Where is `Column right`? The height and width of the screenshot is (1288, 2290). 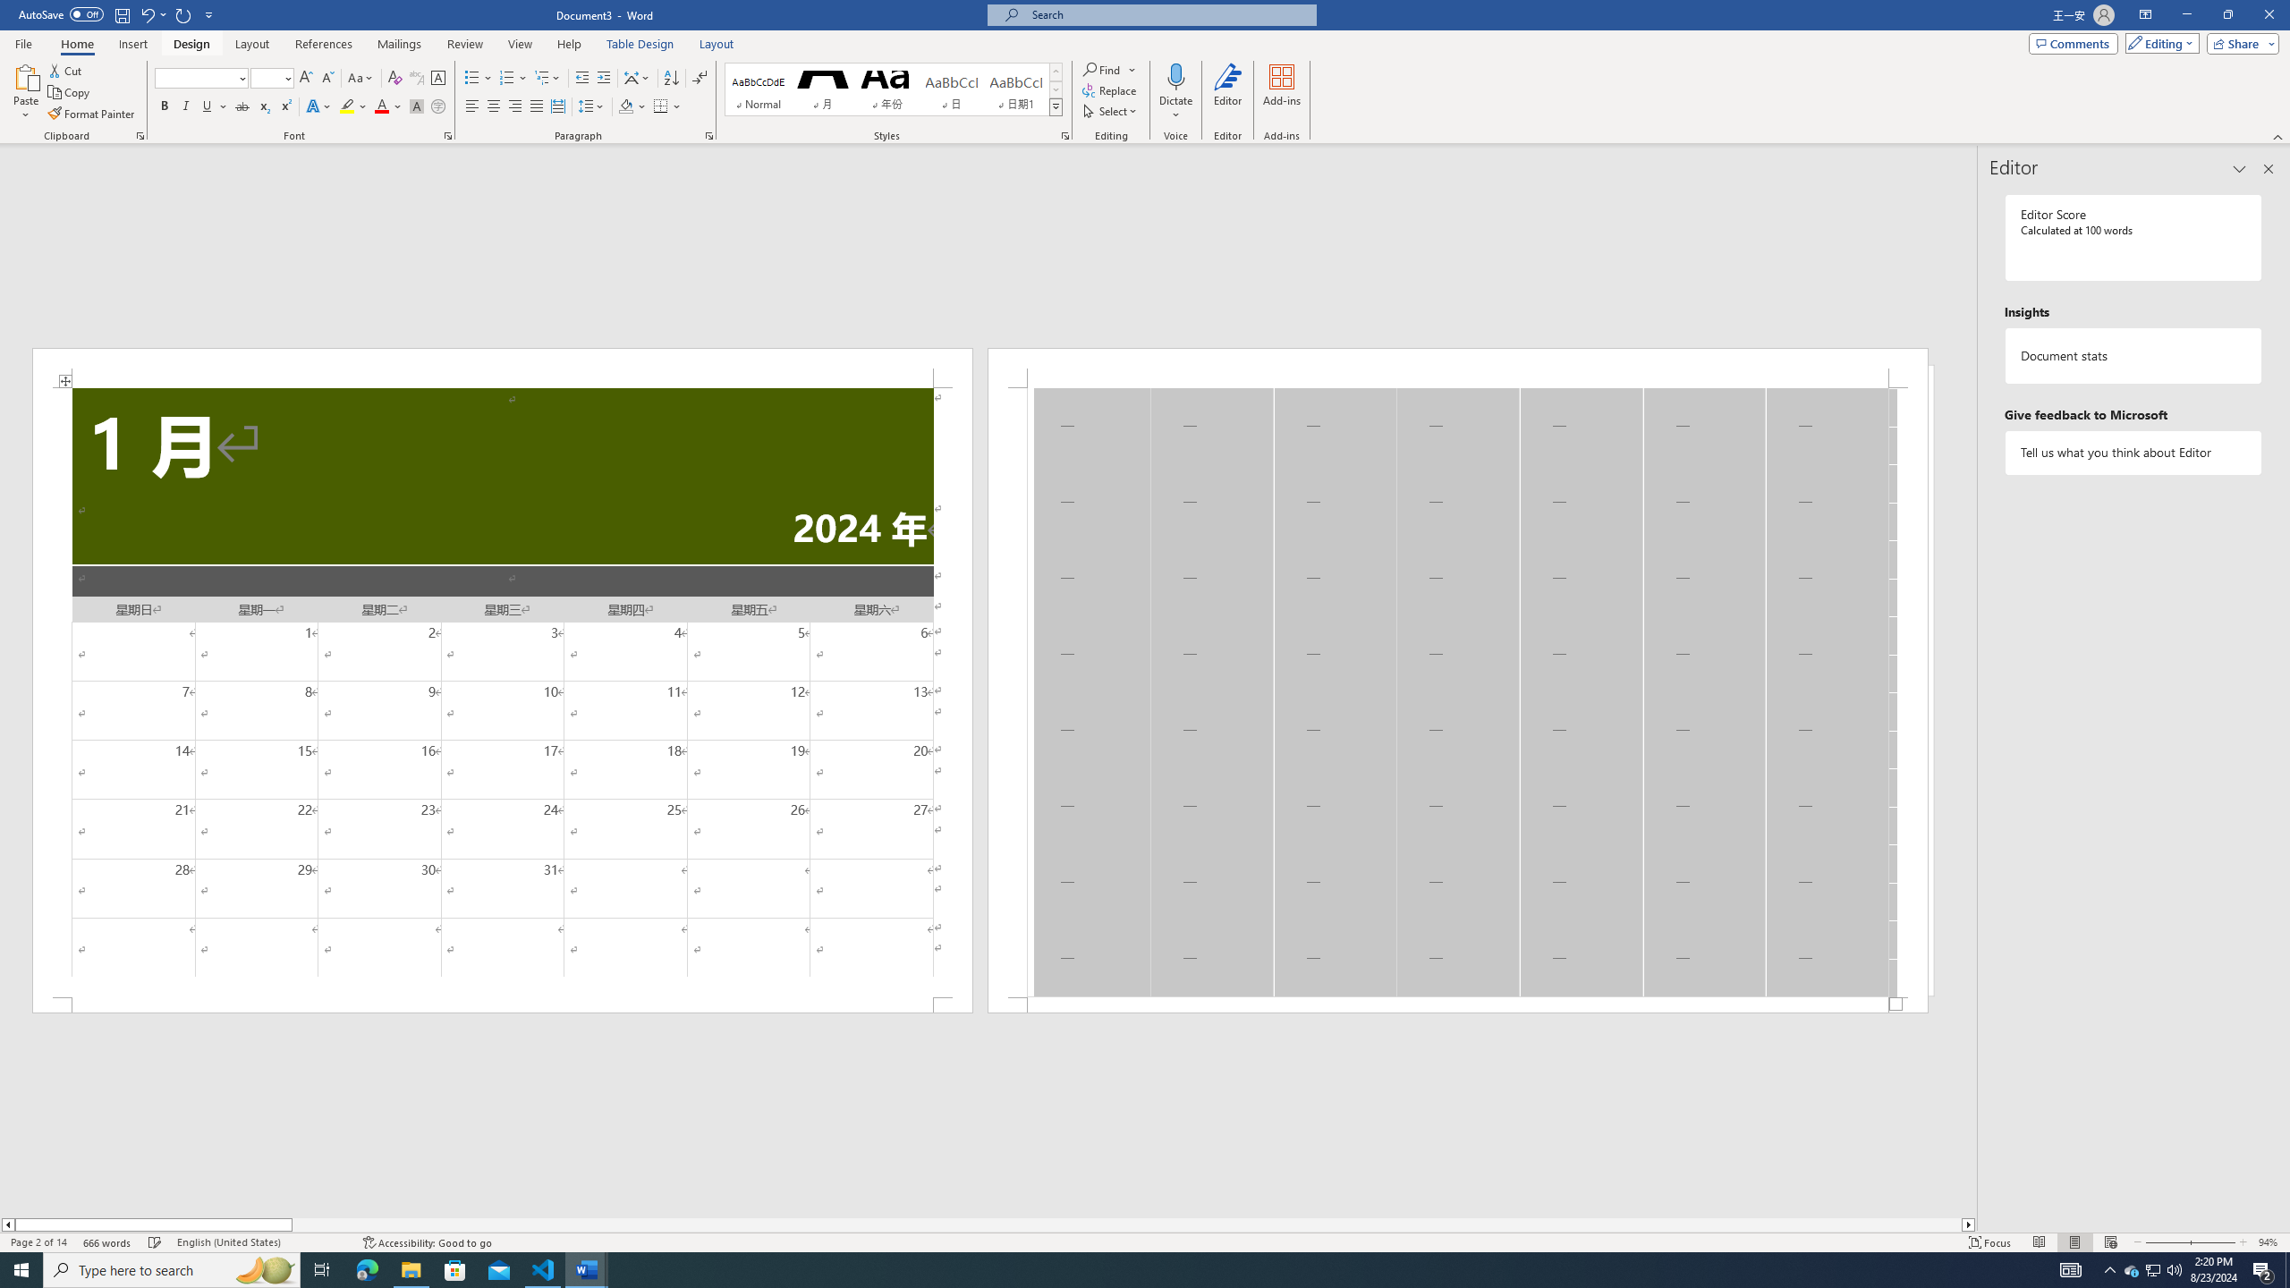
Column right is located at coordinates (1969, 1224).